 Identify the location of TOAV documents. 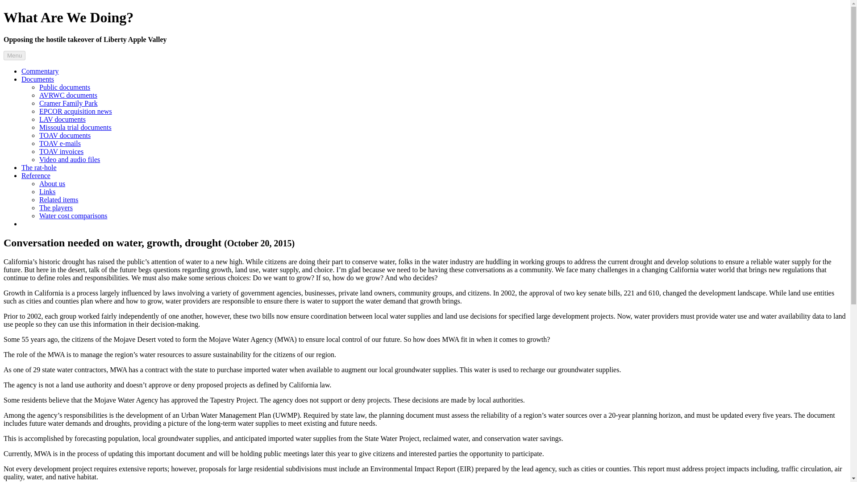
(65, 135).